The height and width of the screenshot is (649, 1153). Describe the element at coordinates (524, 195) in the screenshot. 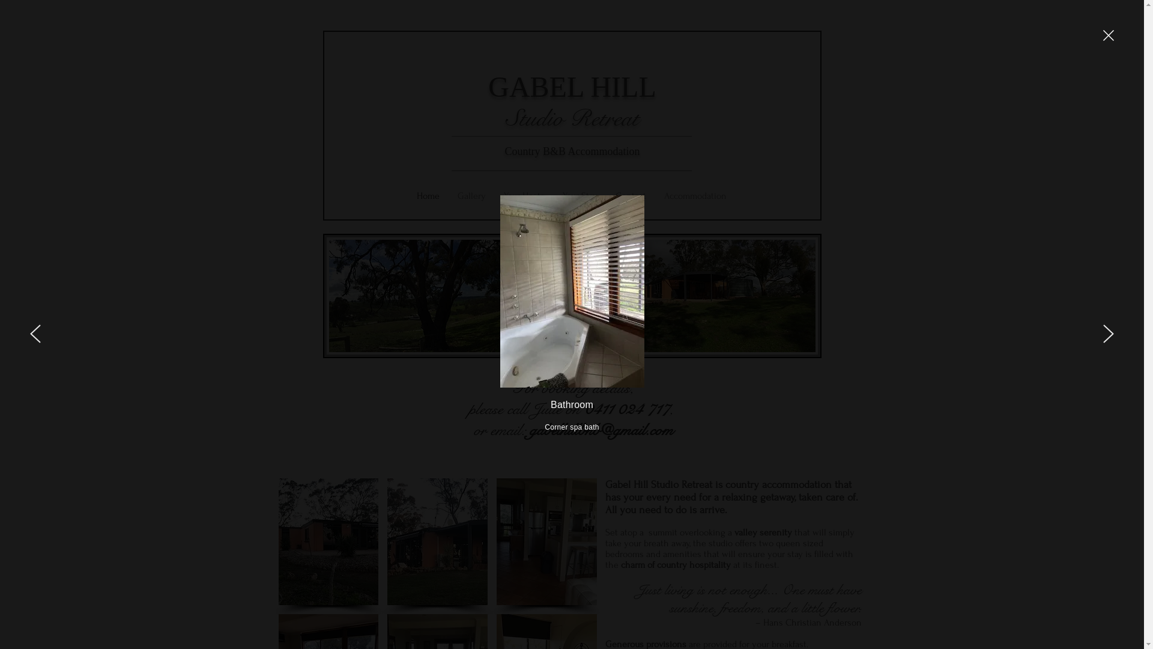

I see `Your Hosts` at that location.